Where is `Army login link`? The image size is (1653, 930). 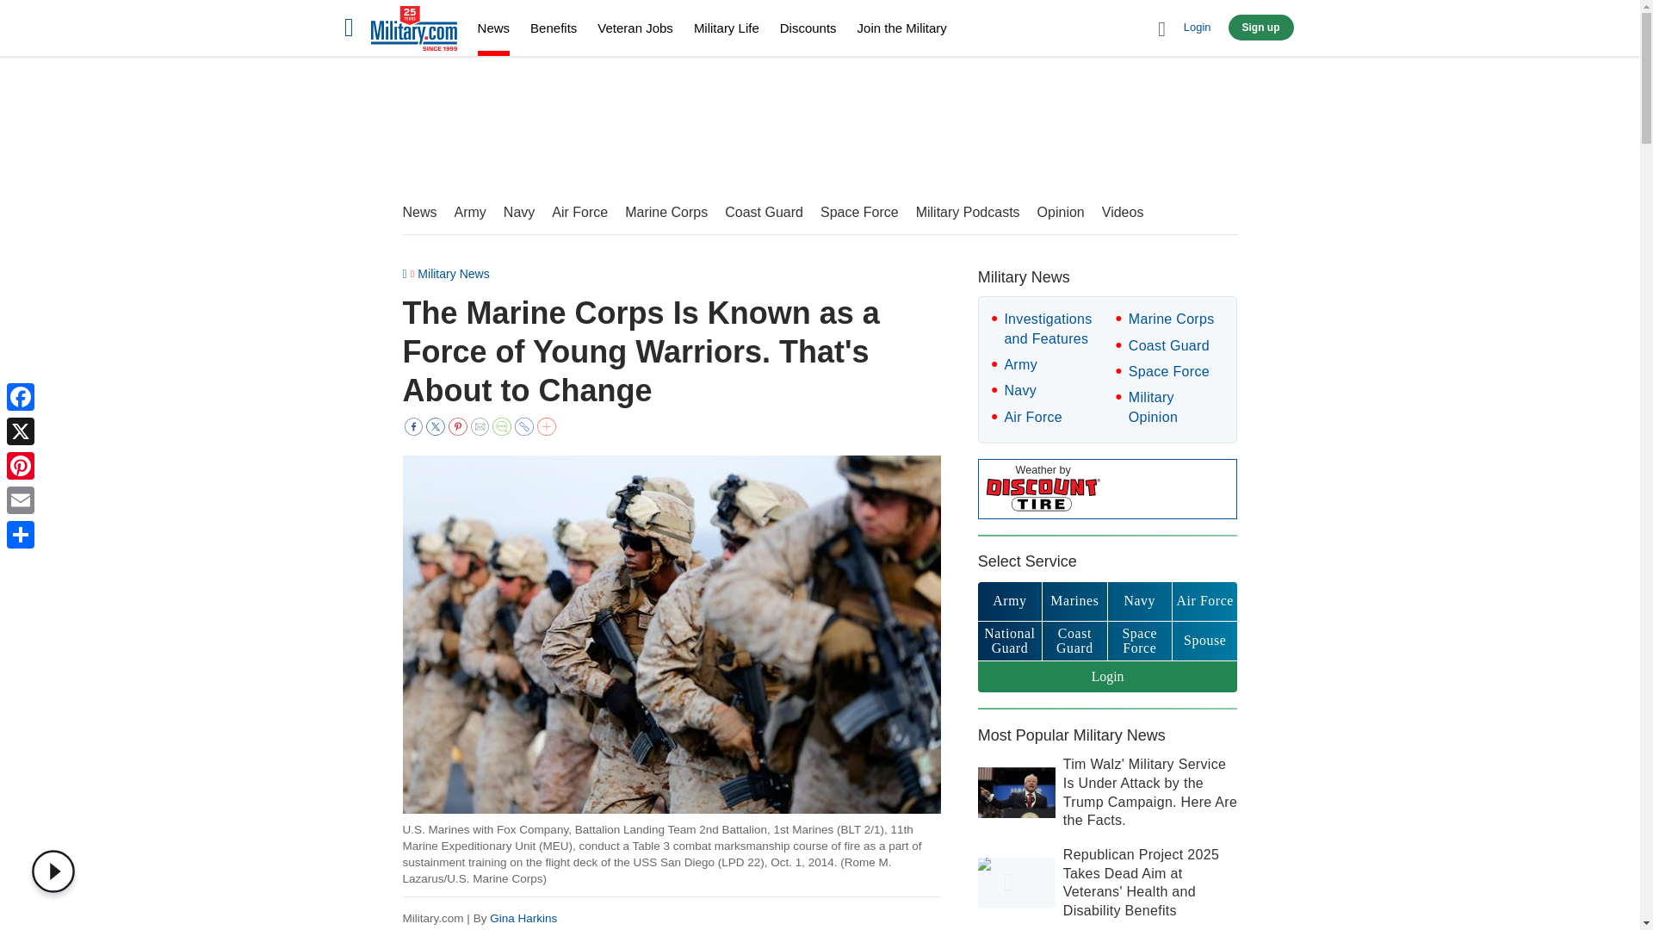 Army login link is located at coordinates (1009, 601).